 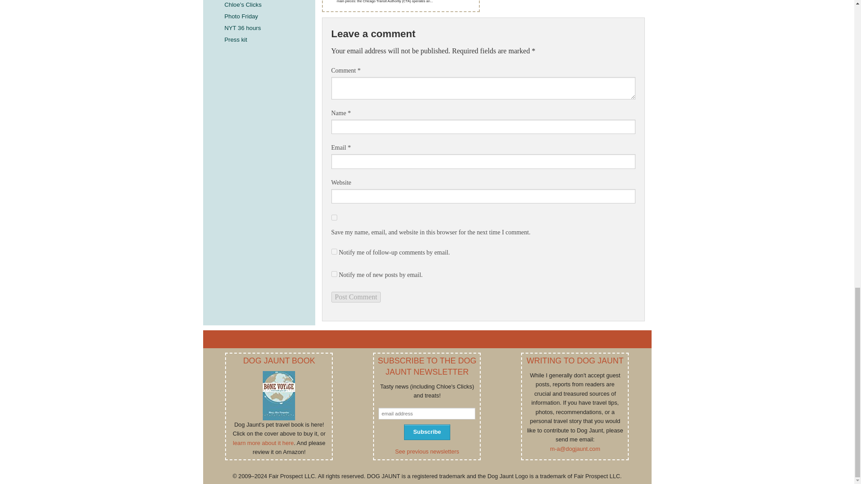 What do you see at coordinates (334, 273) in the screenshot?
I see `subscribe` at bounding box center [334, 273].